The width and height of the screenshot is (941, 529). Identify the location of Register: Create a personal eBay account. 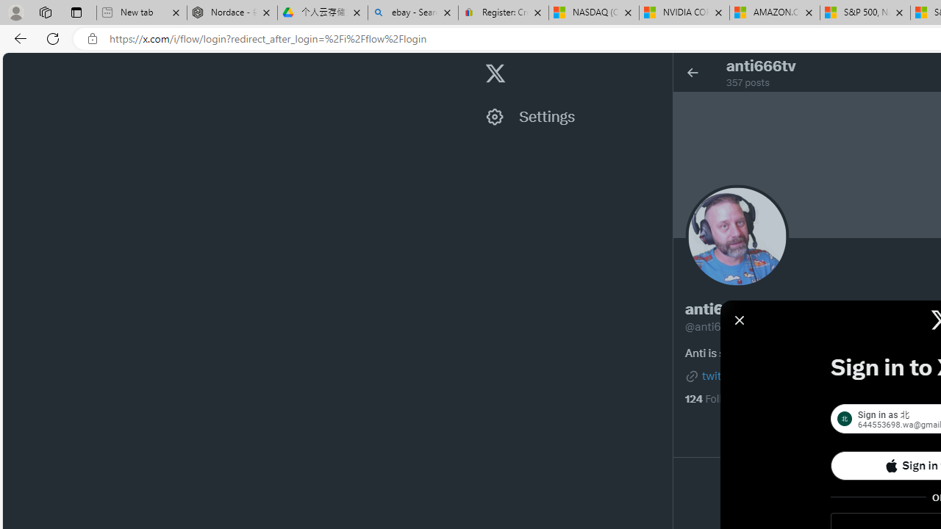
(503, 13).